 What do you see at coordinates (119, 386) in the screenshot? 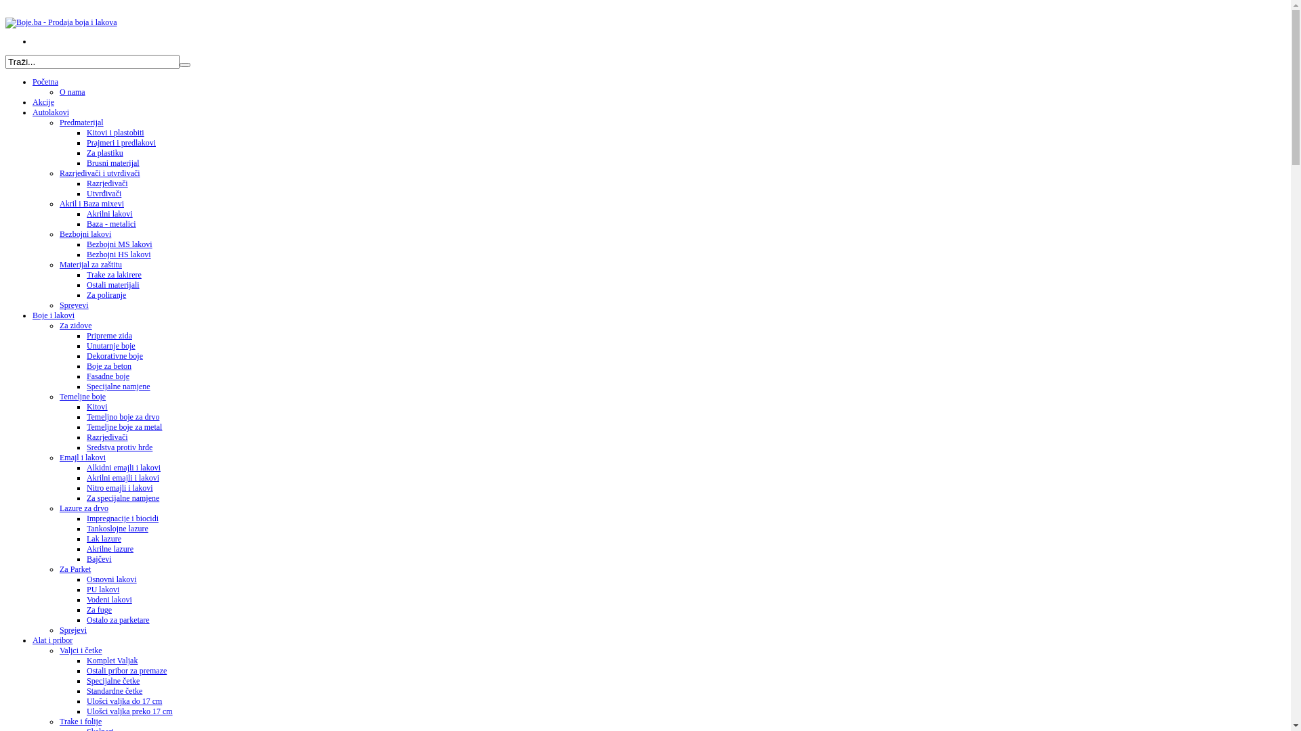
I see `Specijalne namjene` at bounding box center [119, 386].